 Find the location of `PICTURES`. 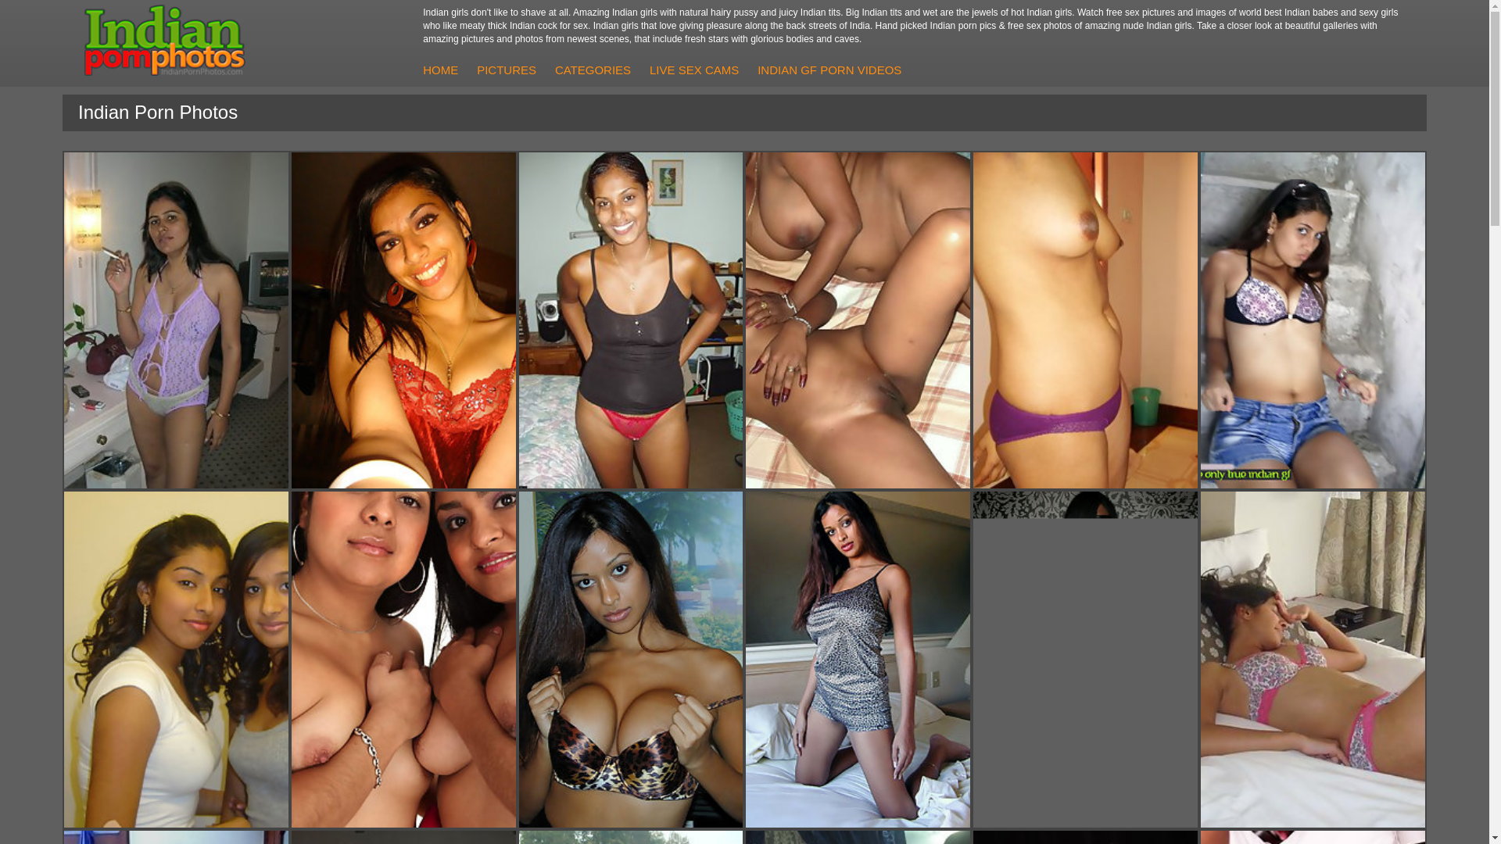

PICTURES is located at coordinates (506, 70).